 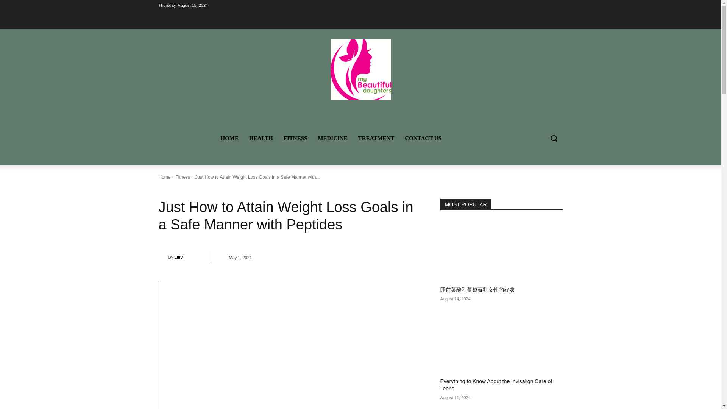 I want to click on HEALTH, so click(x=261, y=138).